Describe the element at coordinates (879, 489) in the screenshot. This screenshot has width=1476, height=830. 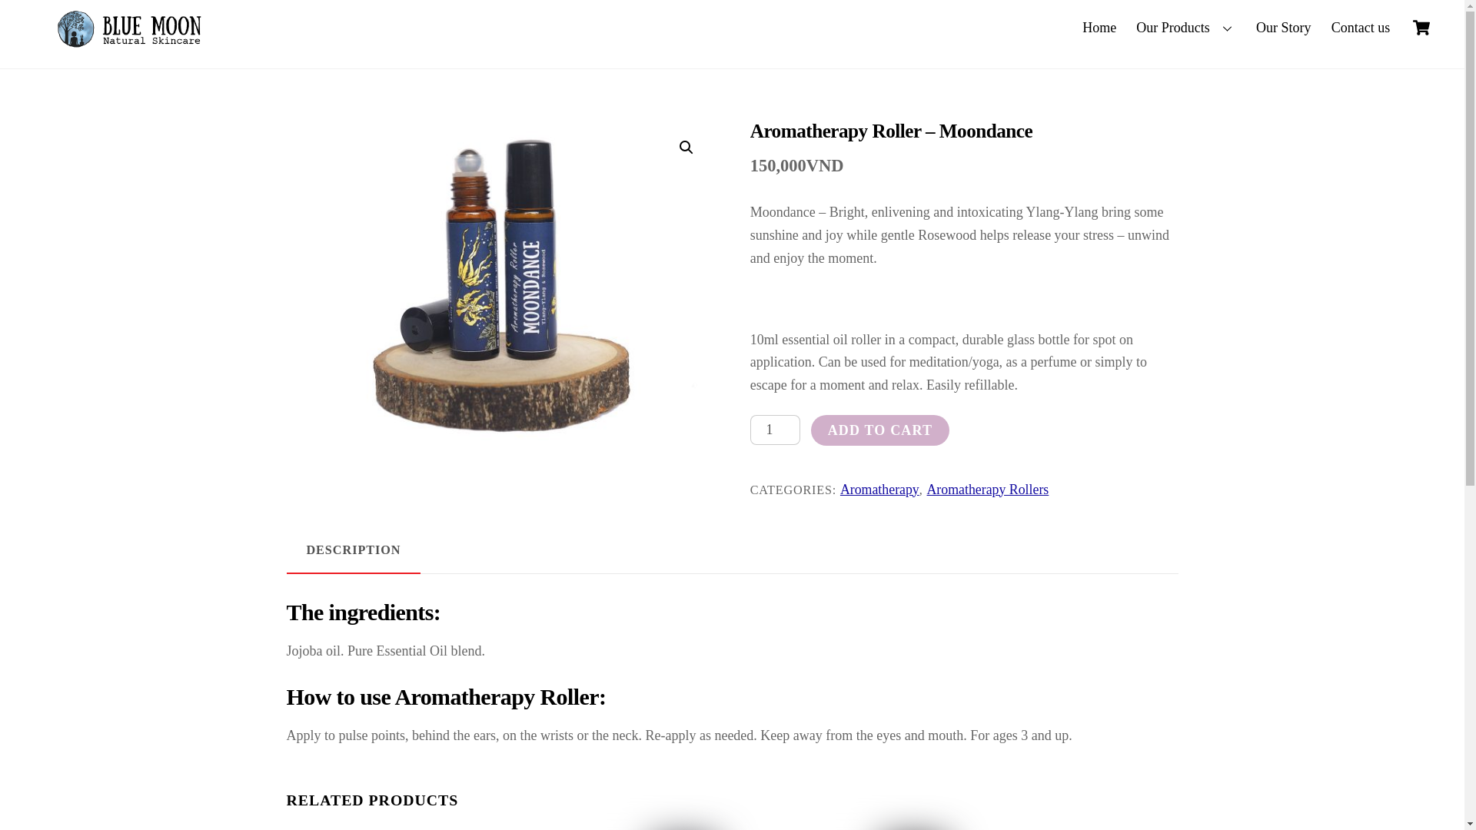
I see `Aromatherapy` at that location.